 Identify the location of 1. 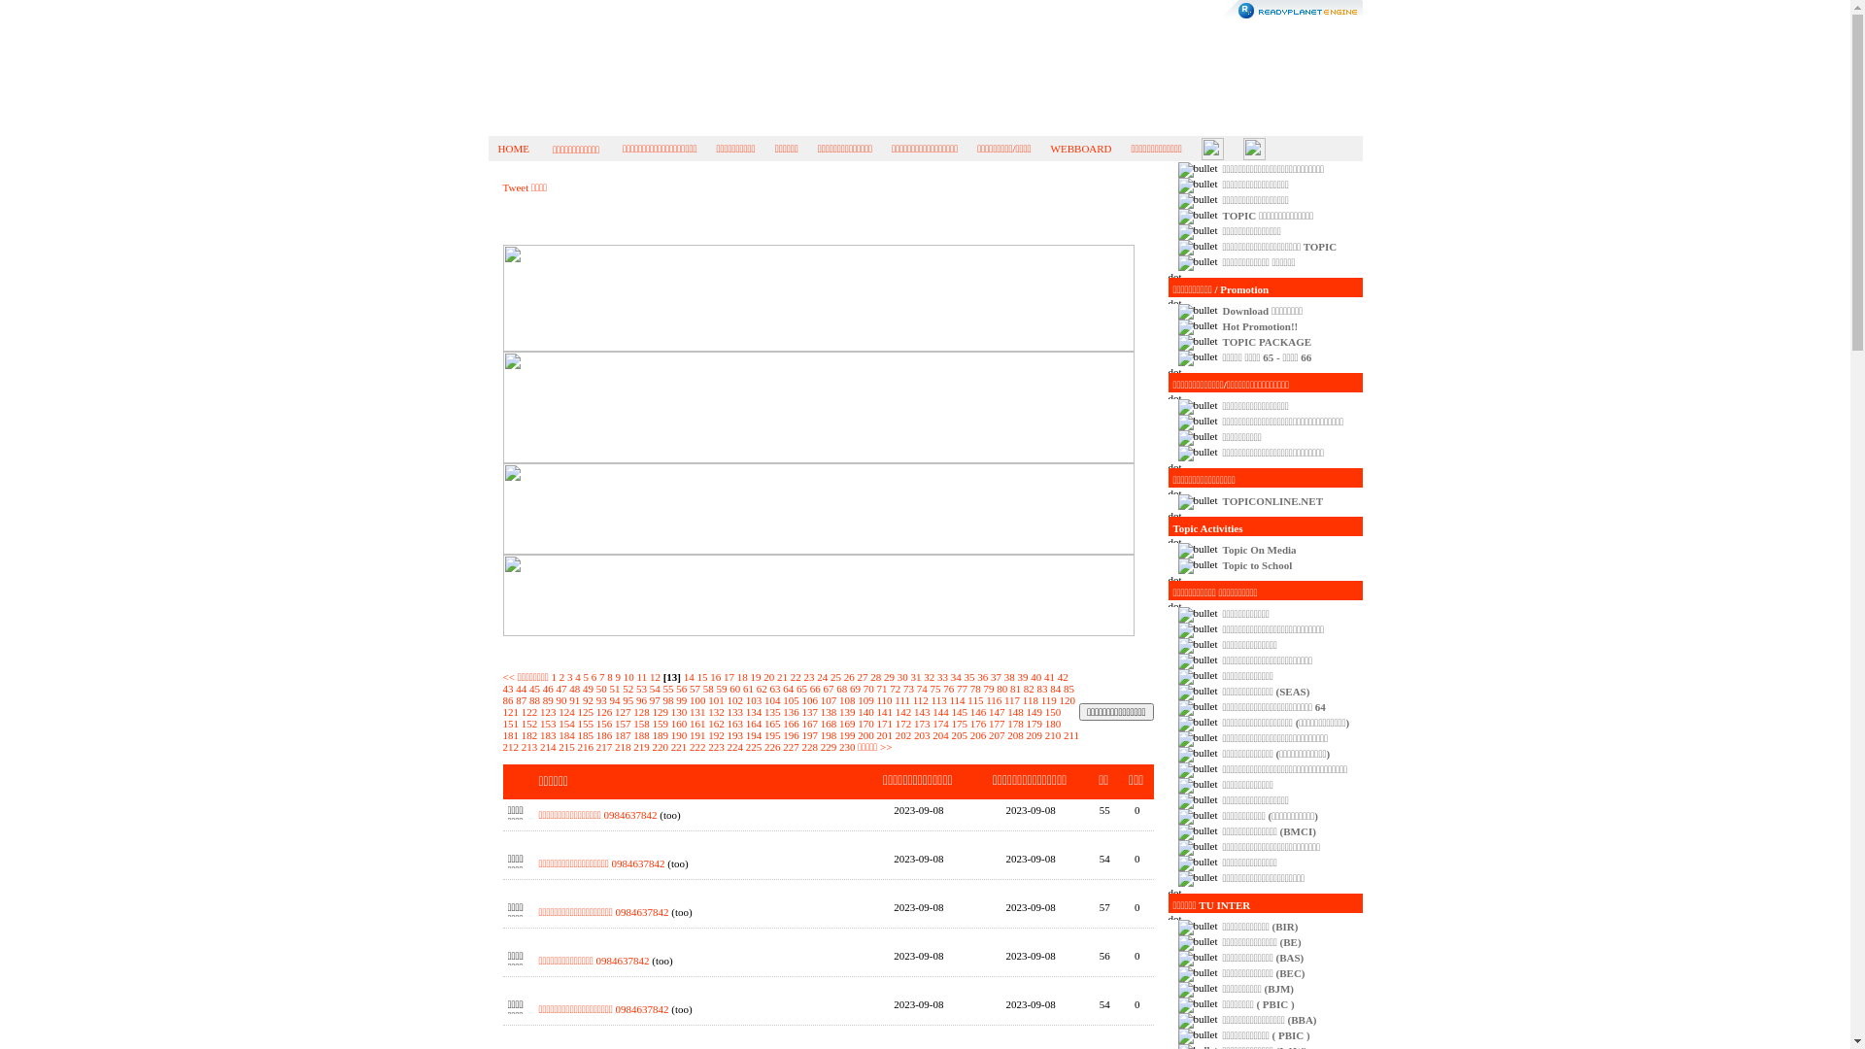
(555, 677).